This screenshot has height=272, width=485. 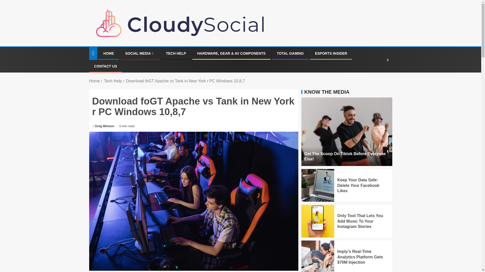 What do you see at coordinates (360, 221) in the screenshot?
I see `Only Tool That Lets You Add Music To Your Instagram Stories` at bounding box center [360, 221].